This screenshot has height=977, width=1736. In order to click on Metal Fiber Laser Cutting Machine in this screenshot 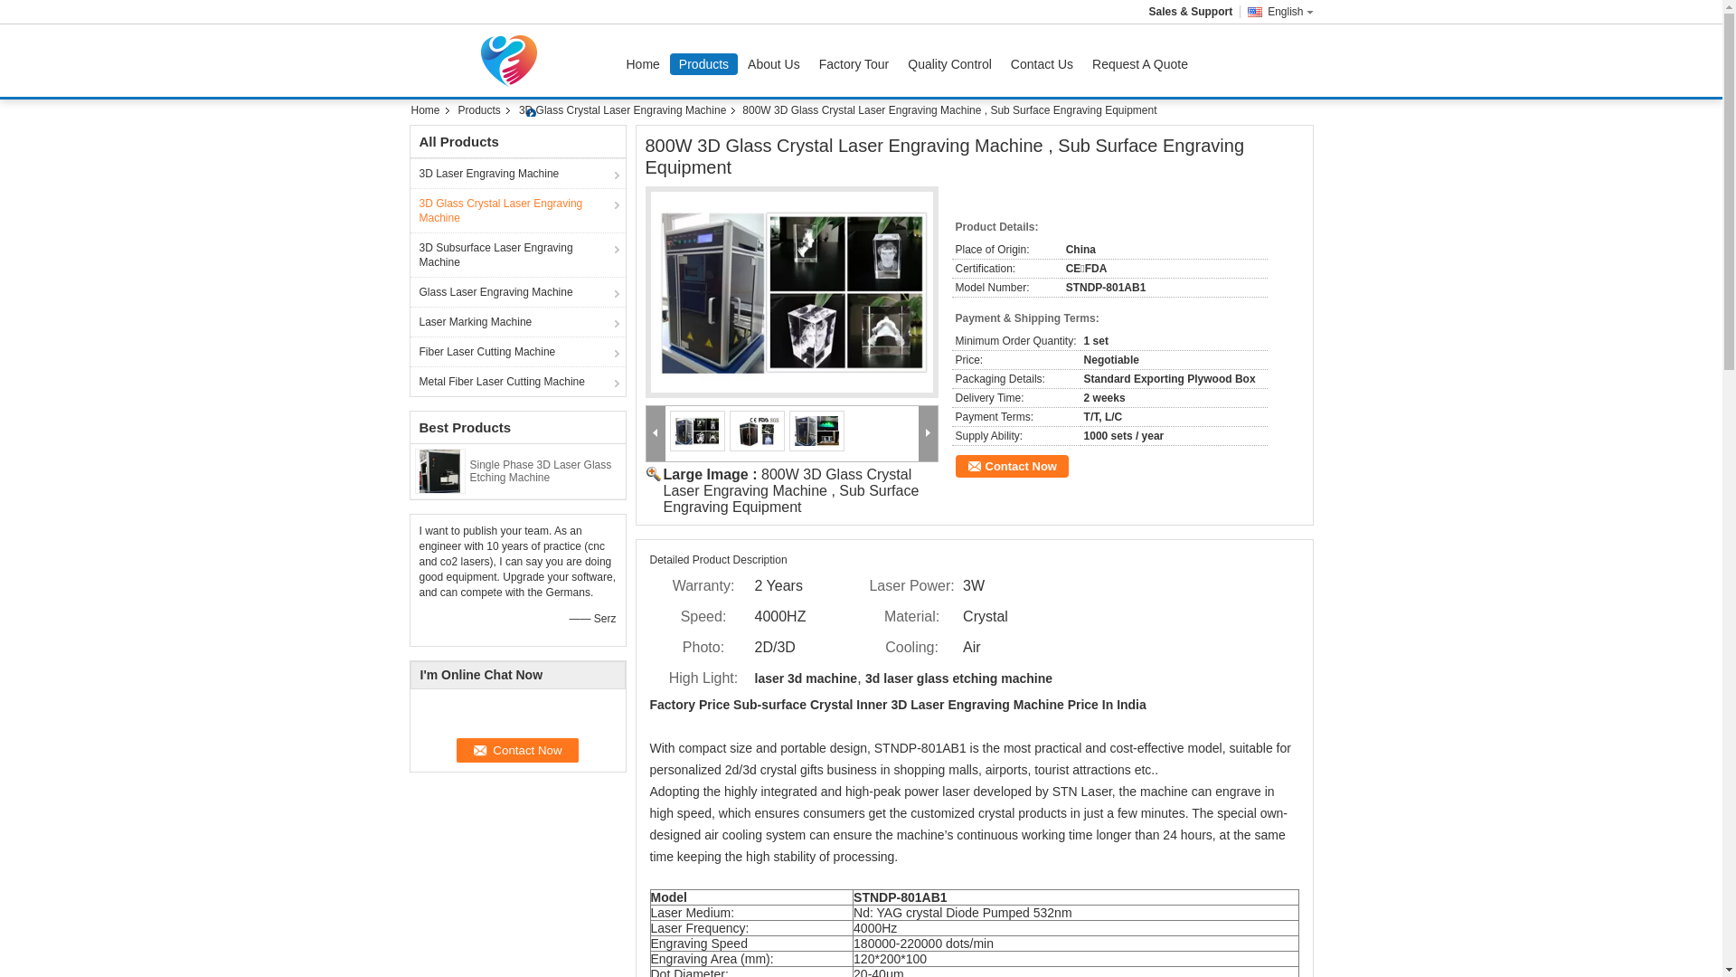, I will do `click(518, 382)`.